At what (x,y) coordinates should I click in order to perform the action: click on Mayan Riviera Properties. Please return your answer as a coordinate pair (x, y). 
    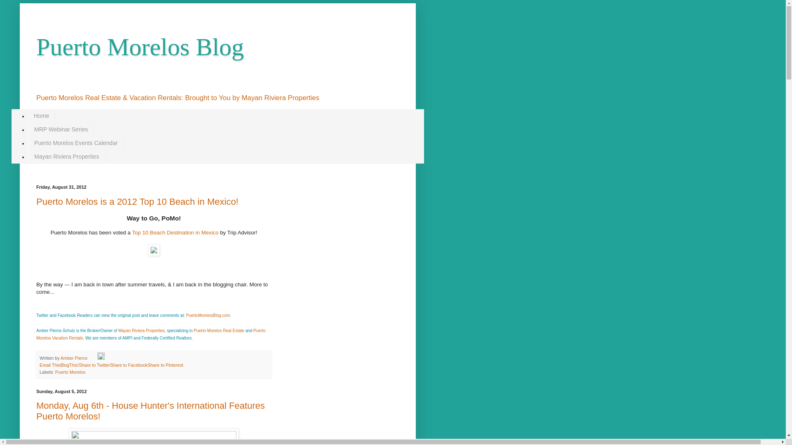
    Looking at the image, I should click on (66, 156).